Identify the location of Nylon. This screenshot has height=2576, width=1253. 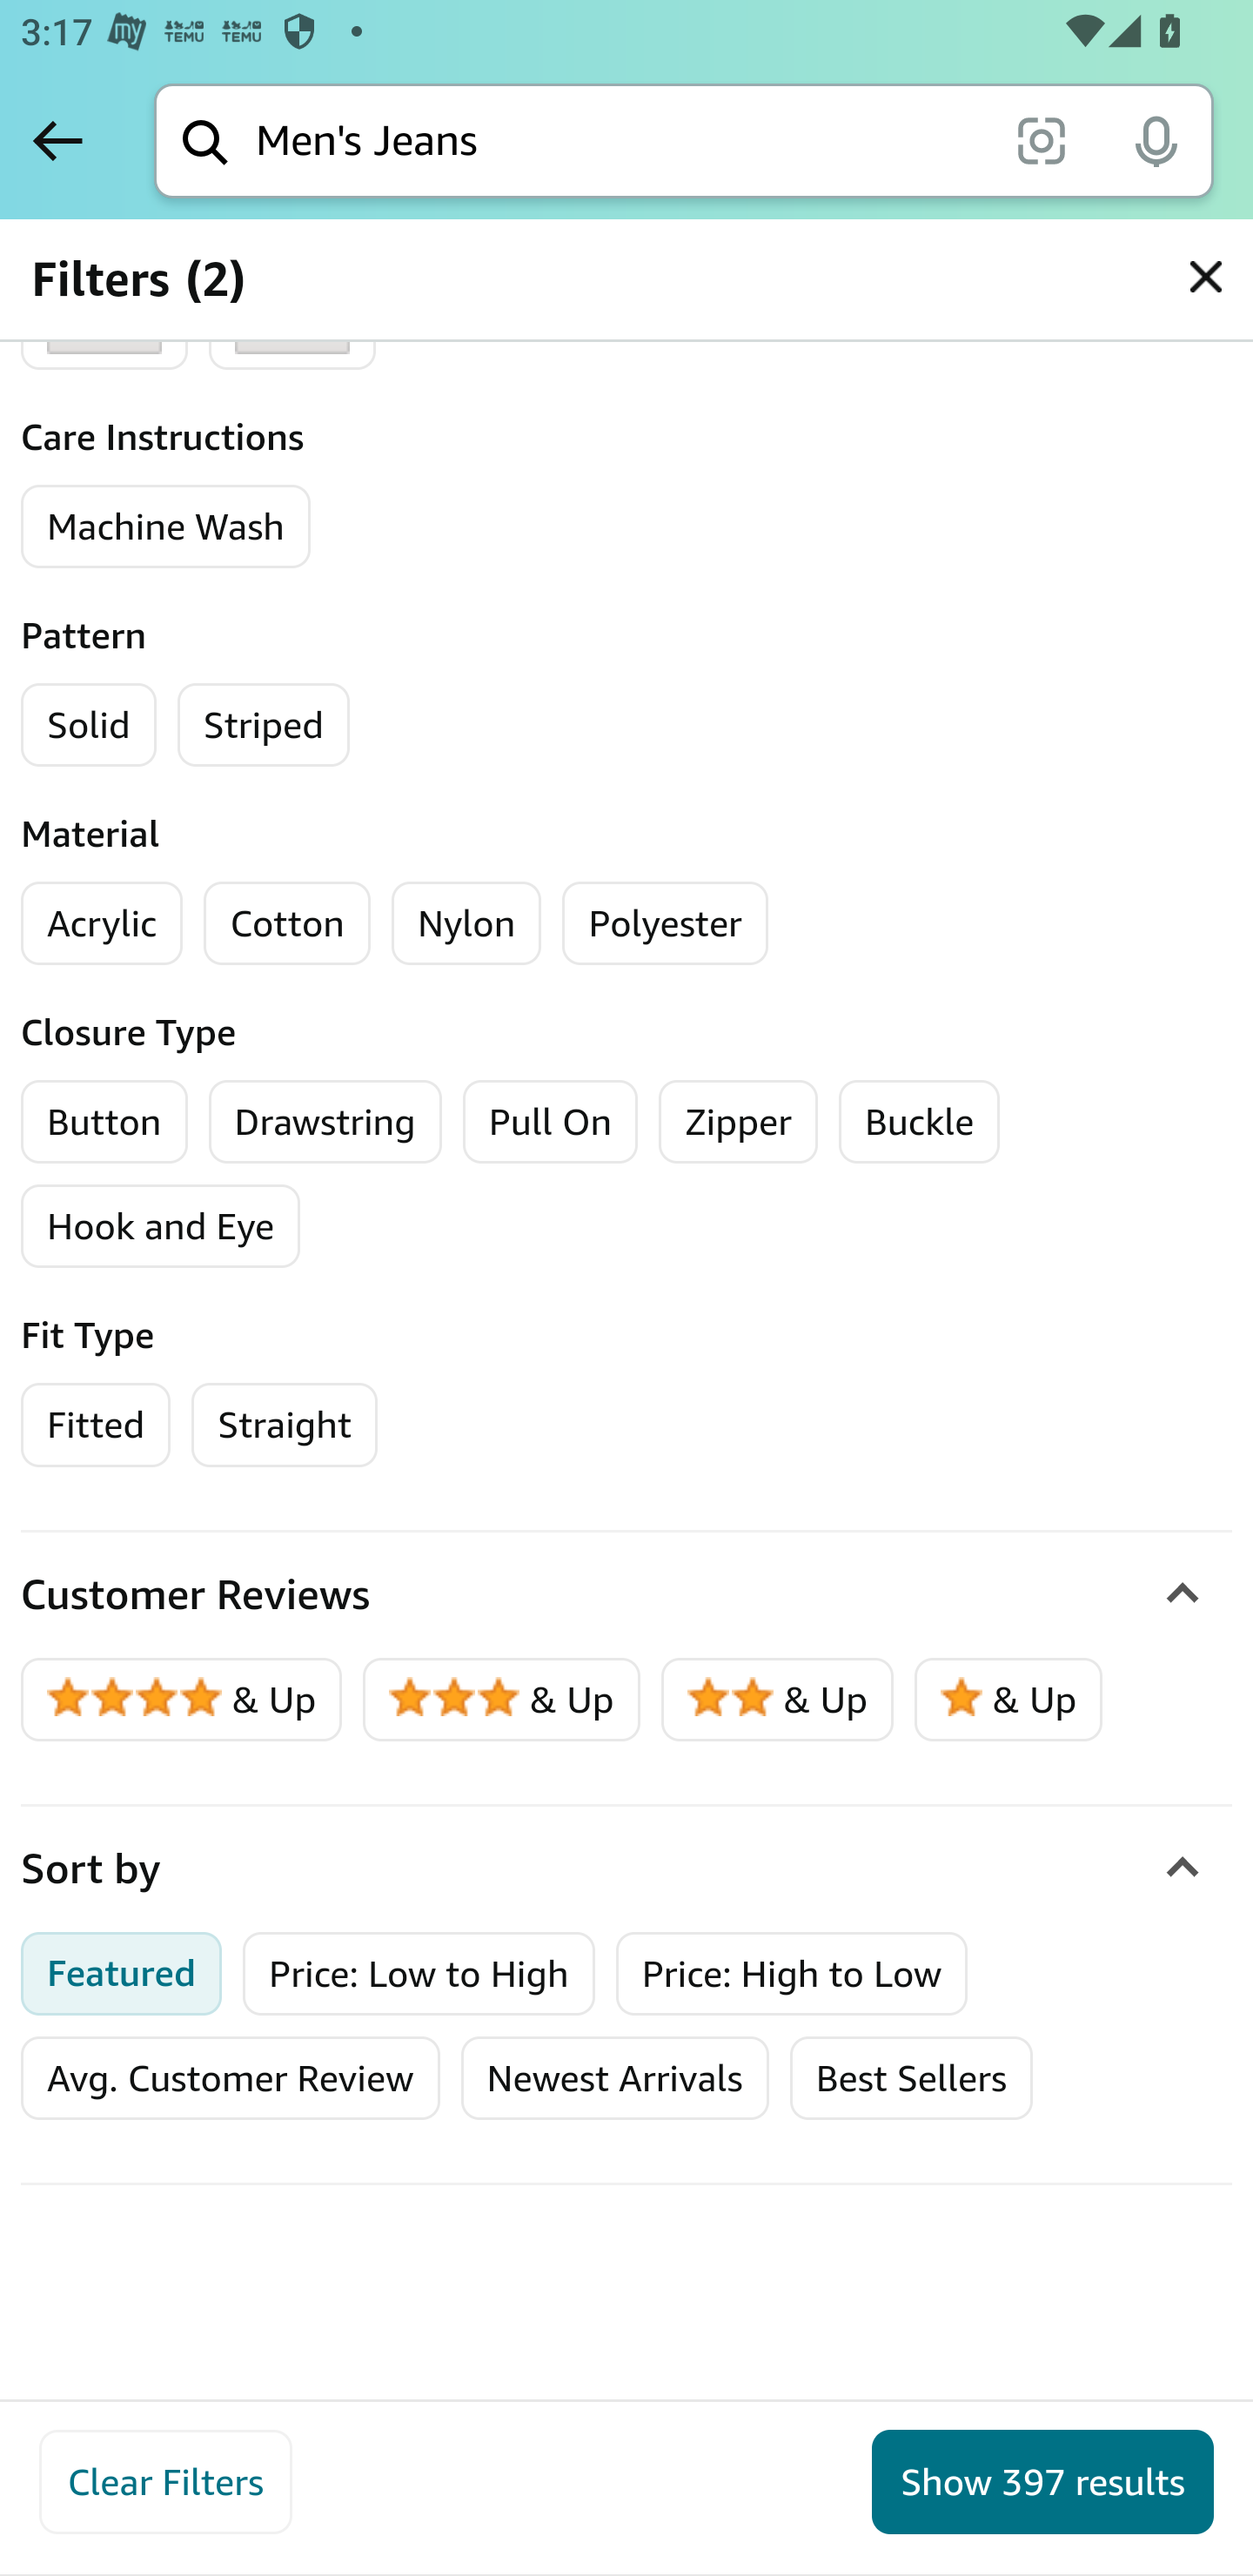
(465, 923).